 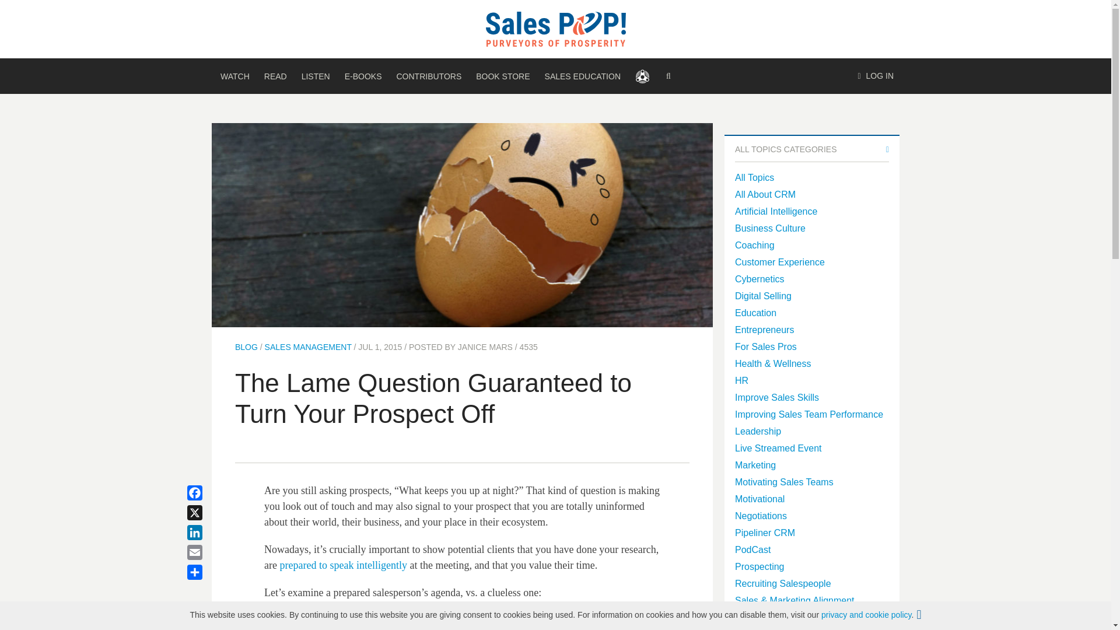 What do you see at coordinates (779, 261) in the screenshot?
I see `Customer Experience` at bounding box center [779, 261].